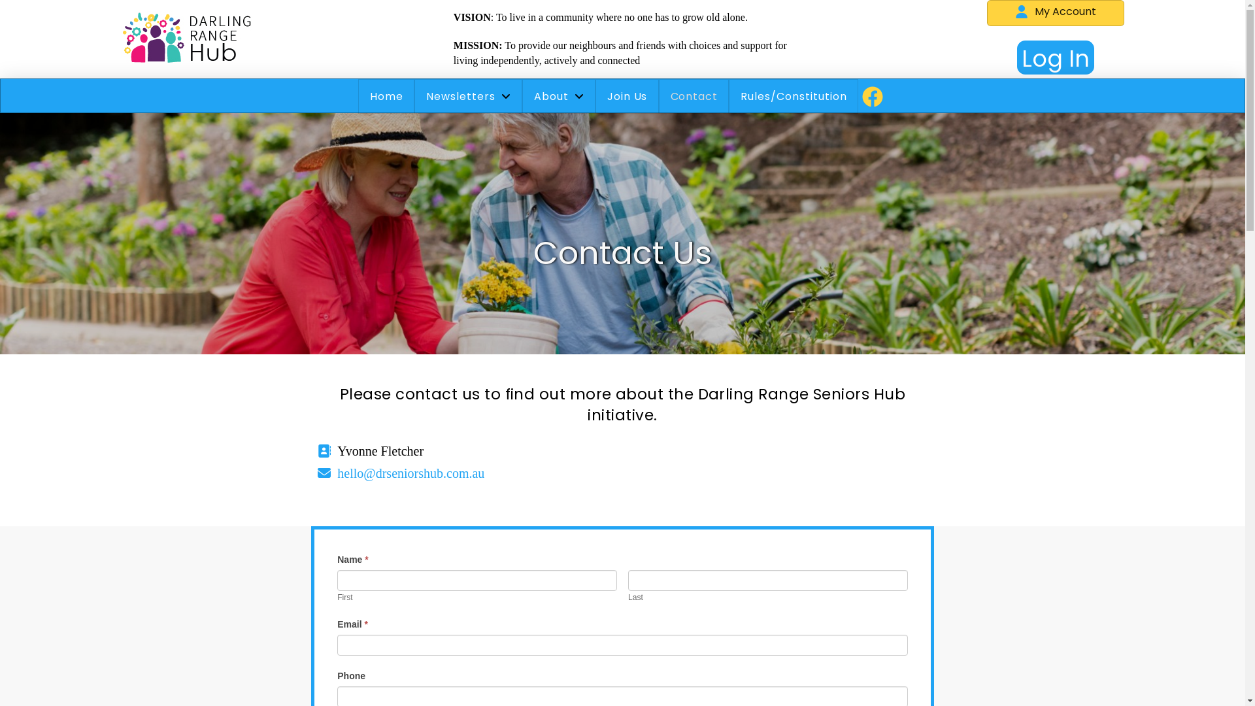 Image resolution: width=1255 pixels, height=706 pixels. Describe the element at coordinates (1056, 13) in the screenshot. I see `My Account` at that location.